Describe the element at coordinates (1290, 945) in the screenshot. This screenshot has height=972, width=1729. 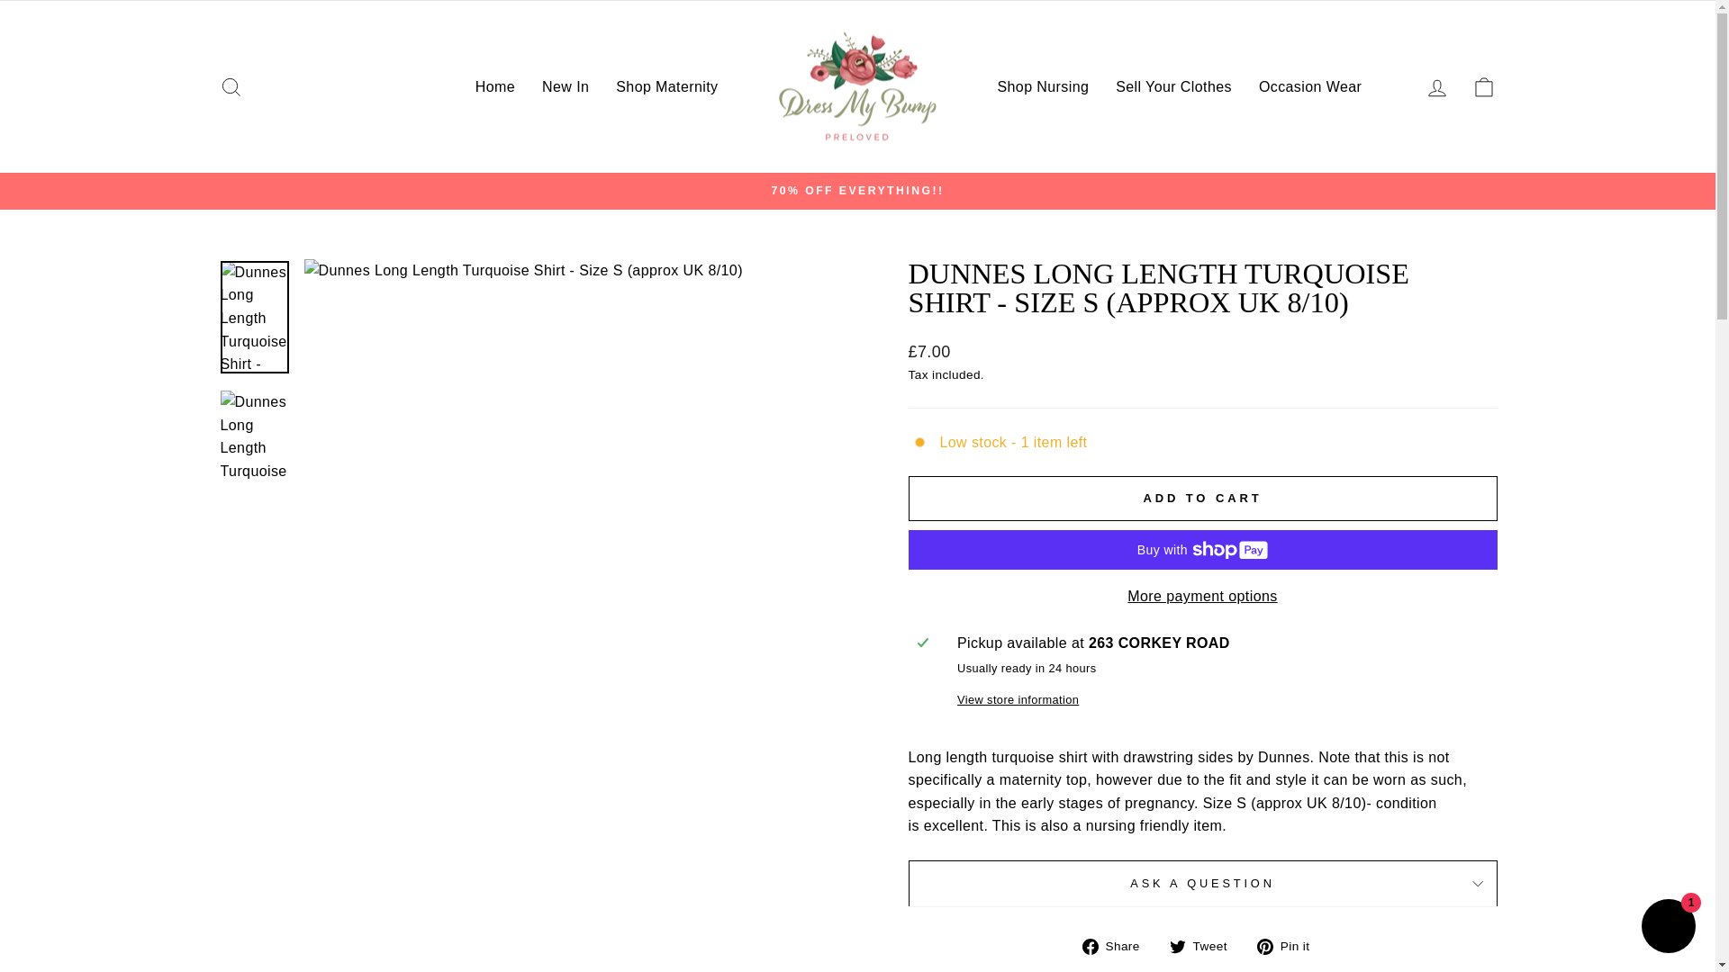
I see `Pin on Pinterest` at that location.